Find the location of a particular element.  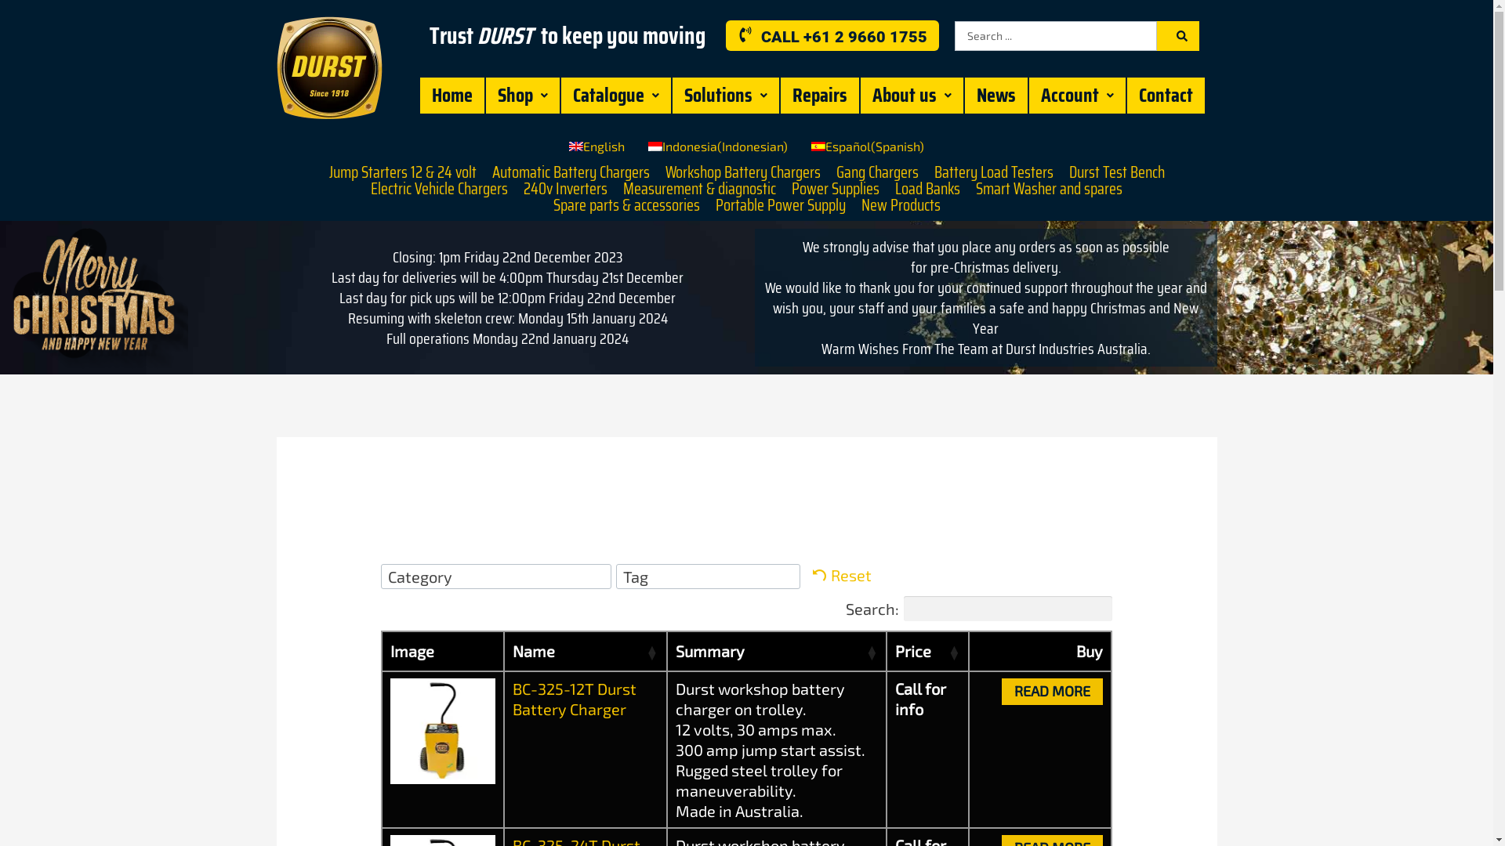

Account is located at coordinates (1077, 96).